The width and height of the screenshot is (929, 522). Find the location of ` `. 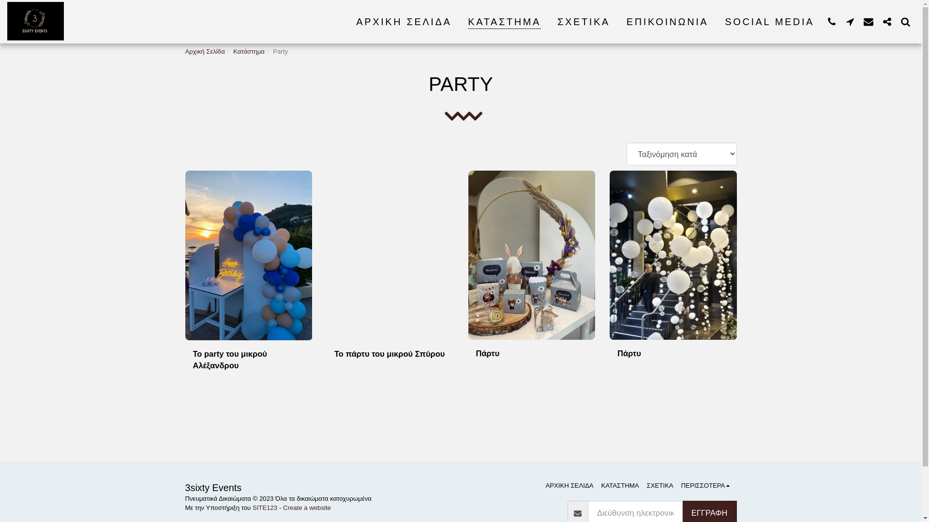

  is located at coordinates (869, 21).